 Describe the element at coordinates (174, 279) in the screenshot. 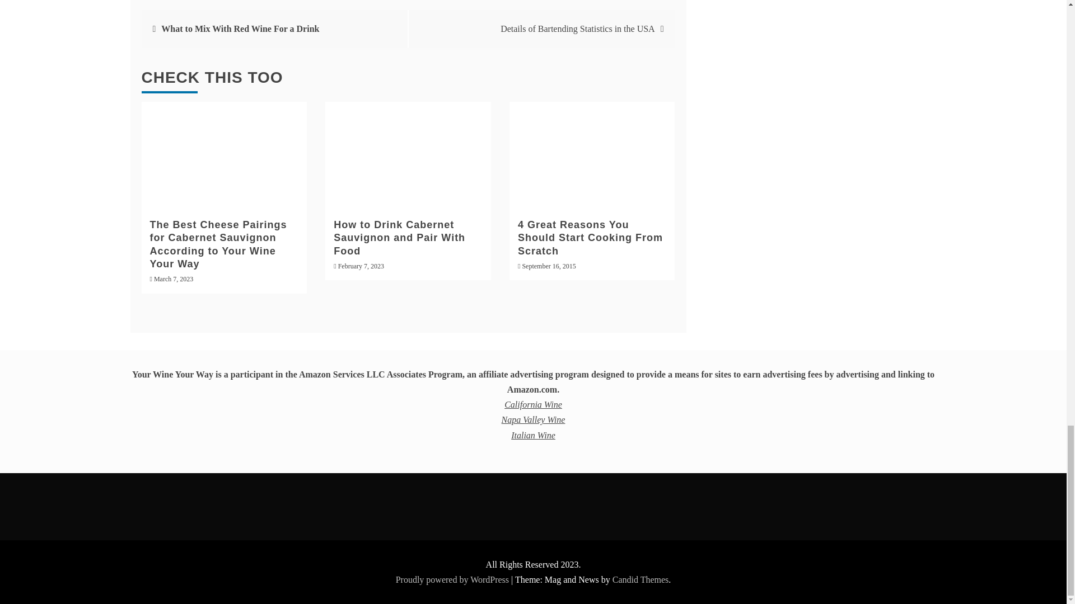

I see `March 7, 2023` at that location.